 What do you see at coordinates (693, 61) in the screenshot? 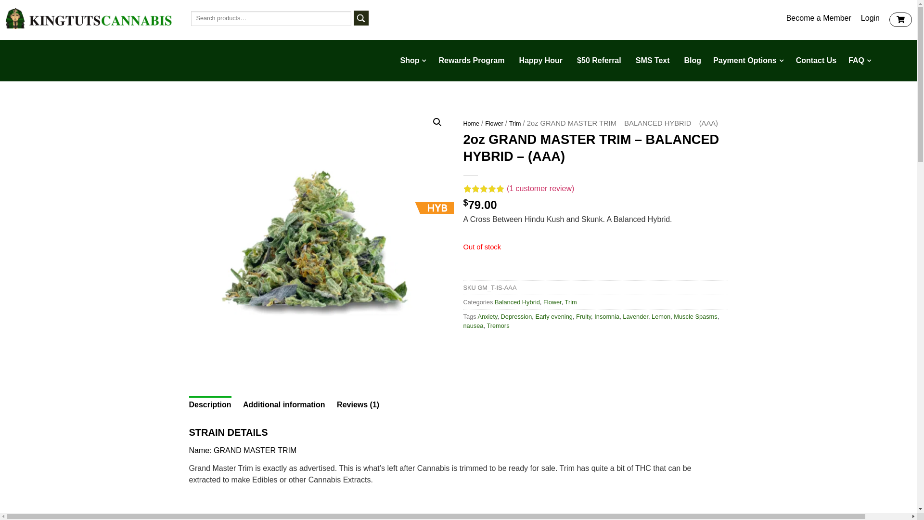
I see `Blog` at bounding box center [693, 61].